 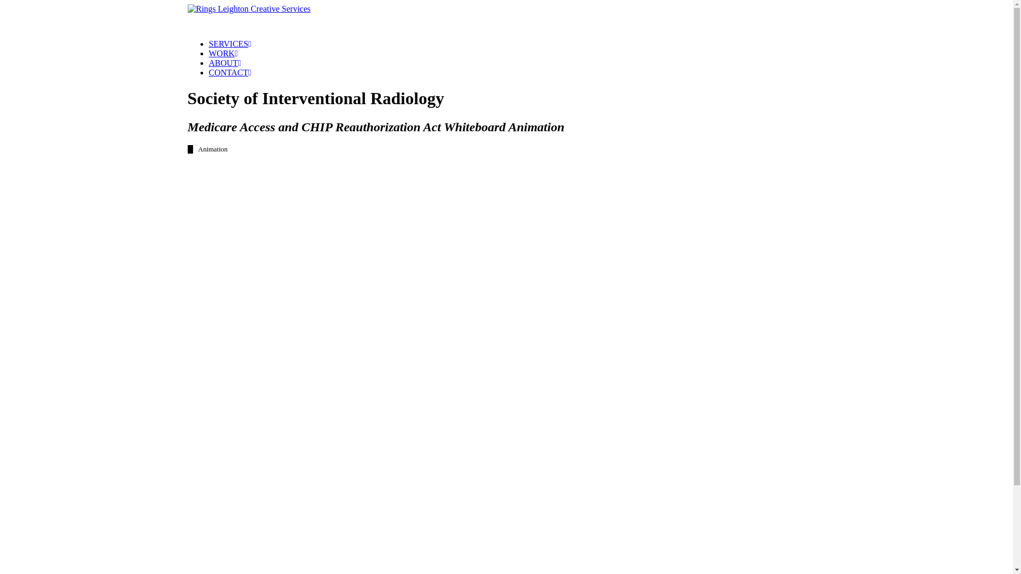 I want to click on WORK, so click(x=223, y=53).